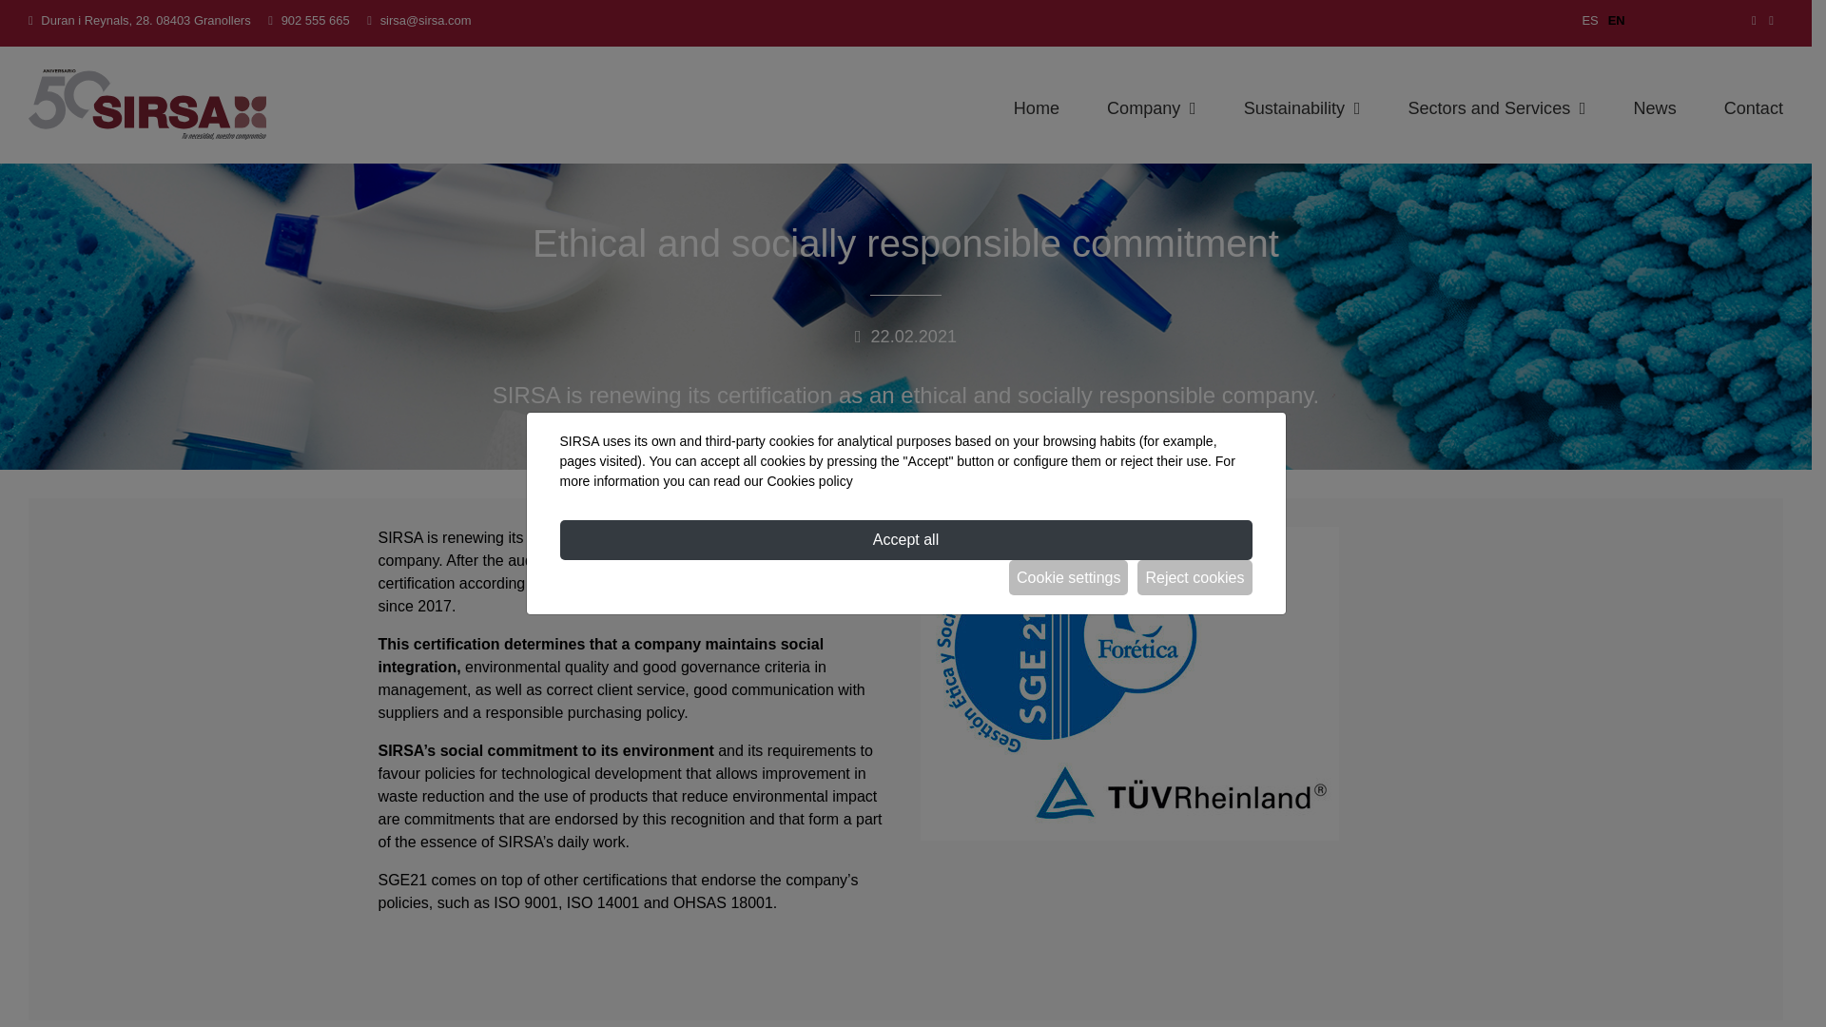 The image size is (1826, 1027). Describe the element at coordinates (1589, 21) in the screenshot. I see `ES` at that location.